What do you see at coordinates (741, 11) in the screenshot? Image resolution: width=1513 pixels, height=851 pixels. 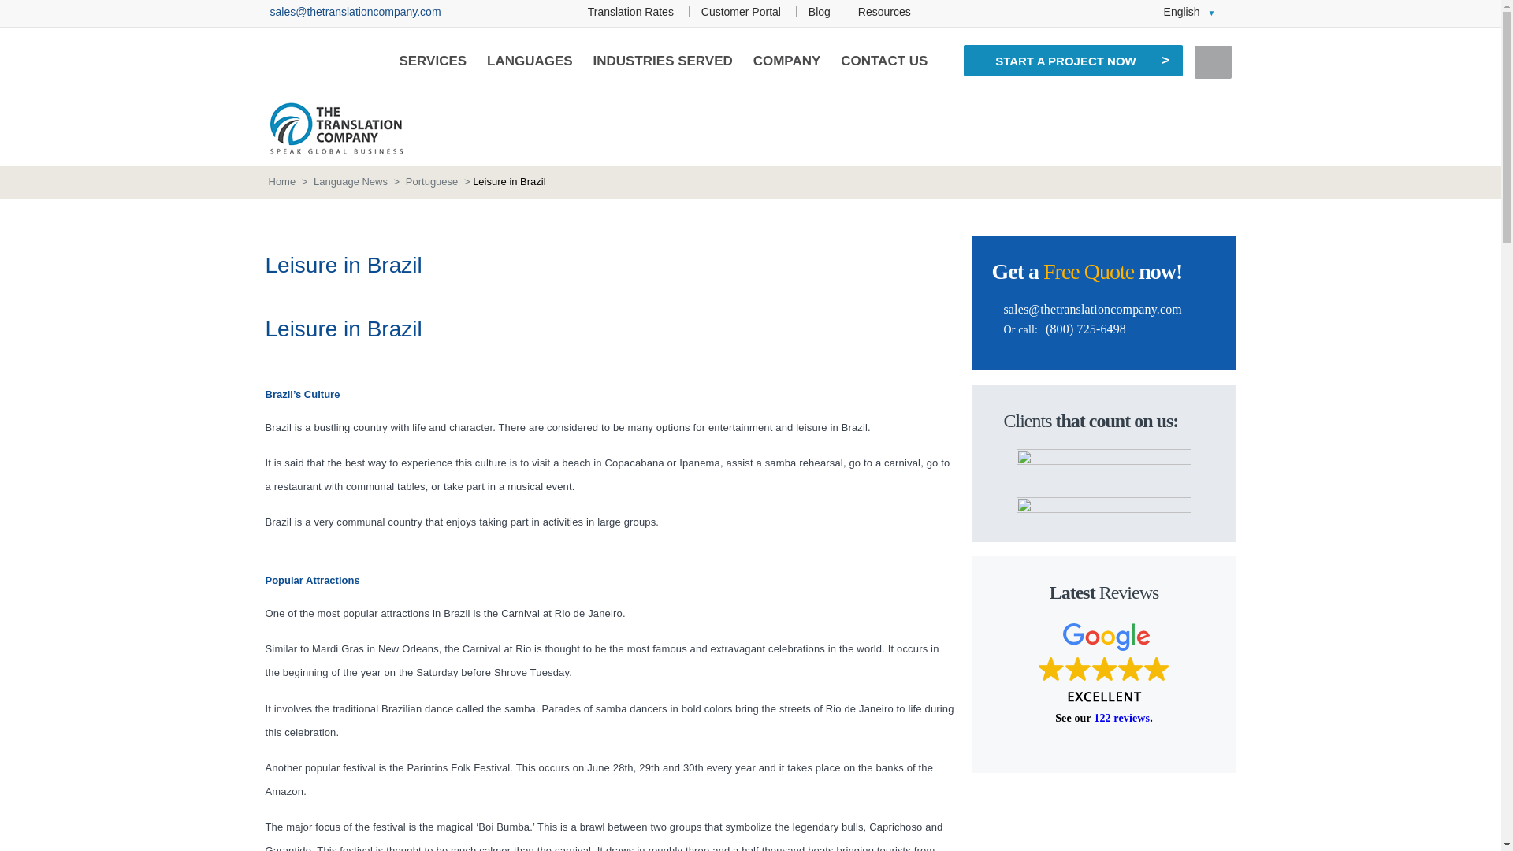 I see `Document Translation Services` at bounding box center [741, 11].